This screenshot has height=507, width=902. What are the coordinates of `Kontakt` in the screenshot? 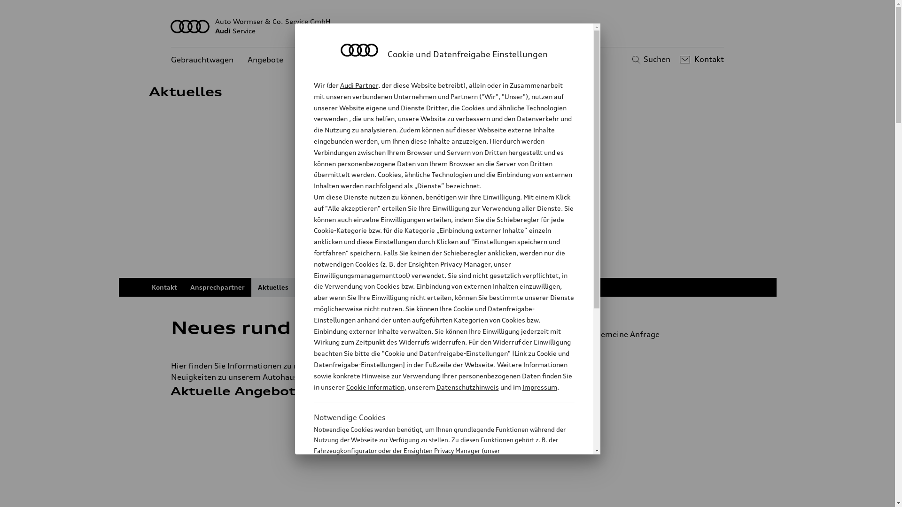 It's located at (164, 287).